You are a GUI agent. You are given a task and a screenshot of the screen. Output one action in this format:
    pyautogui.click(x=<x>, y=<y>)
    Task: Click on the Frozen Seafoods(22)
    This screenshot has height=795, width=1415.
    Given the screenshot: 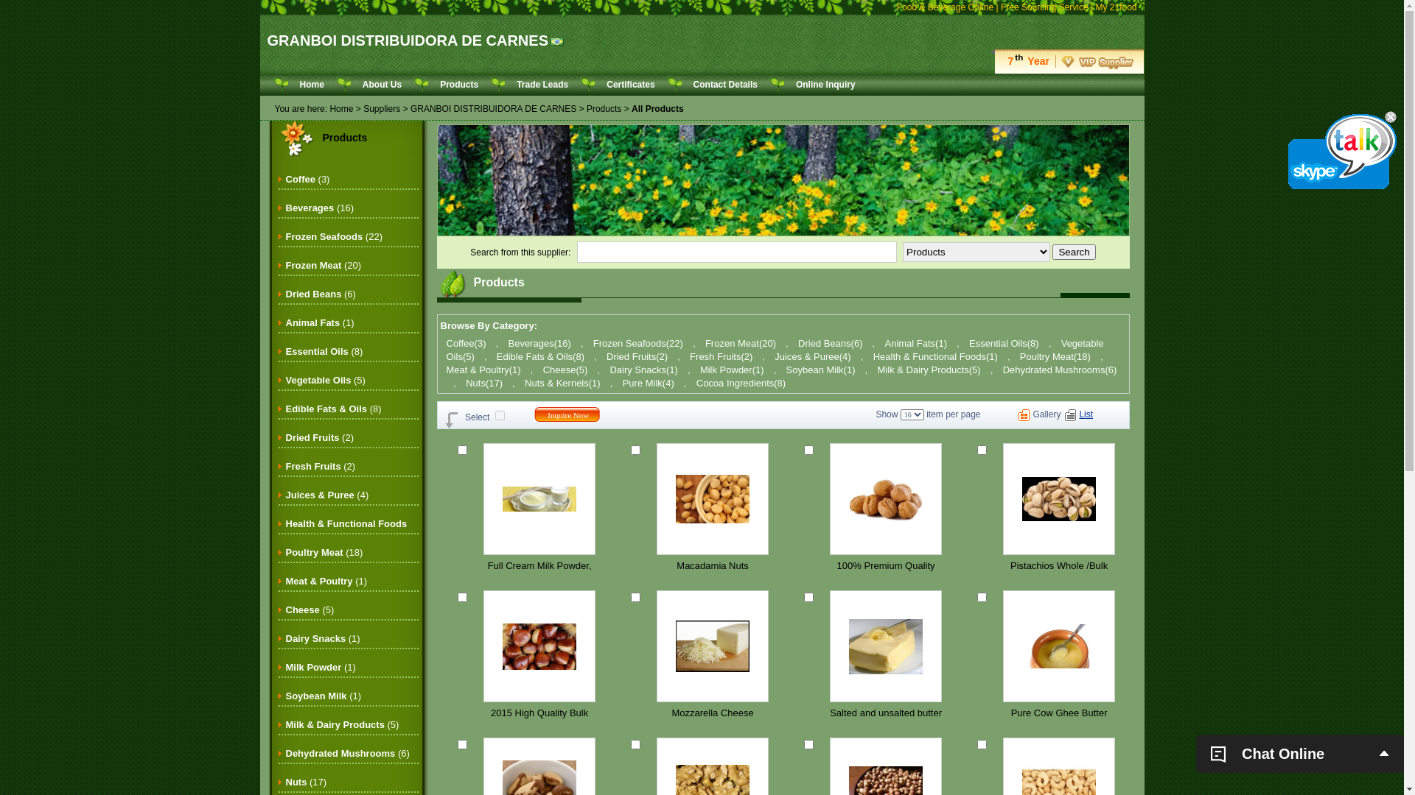 What is the action you would take?
    pyautogui.click(x=638, y=343)
    